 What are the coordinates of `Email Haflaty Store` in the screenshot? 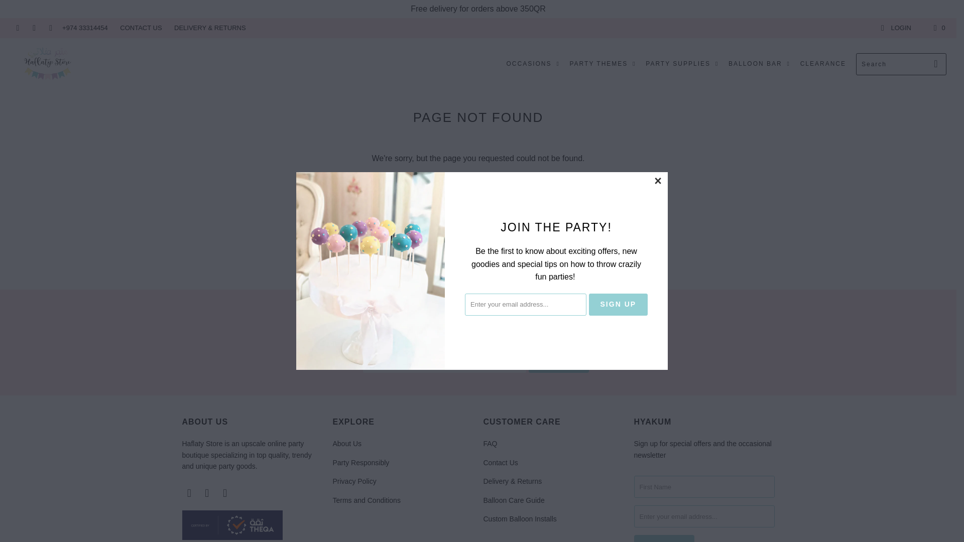 It's located at (225, 493).